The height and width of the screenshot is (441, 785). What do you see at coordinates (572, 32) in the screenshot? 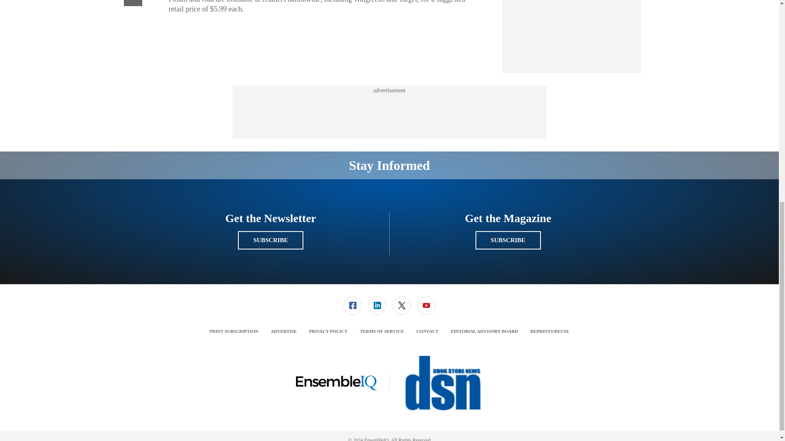
I see `3rd party ad content` at bounding box center [572, 32].